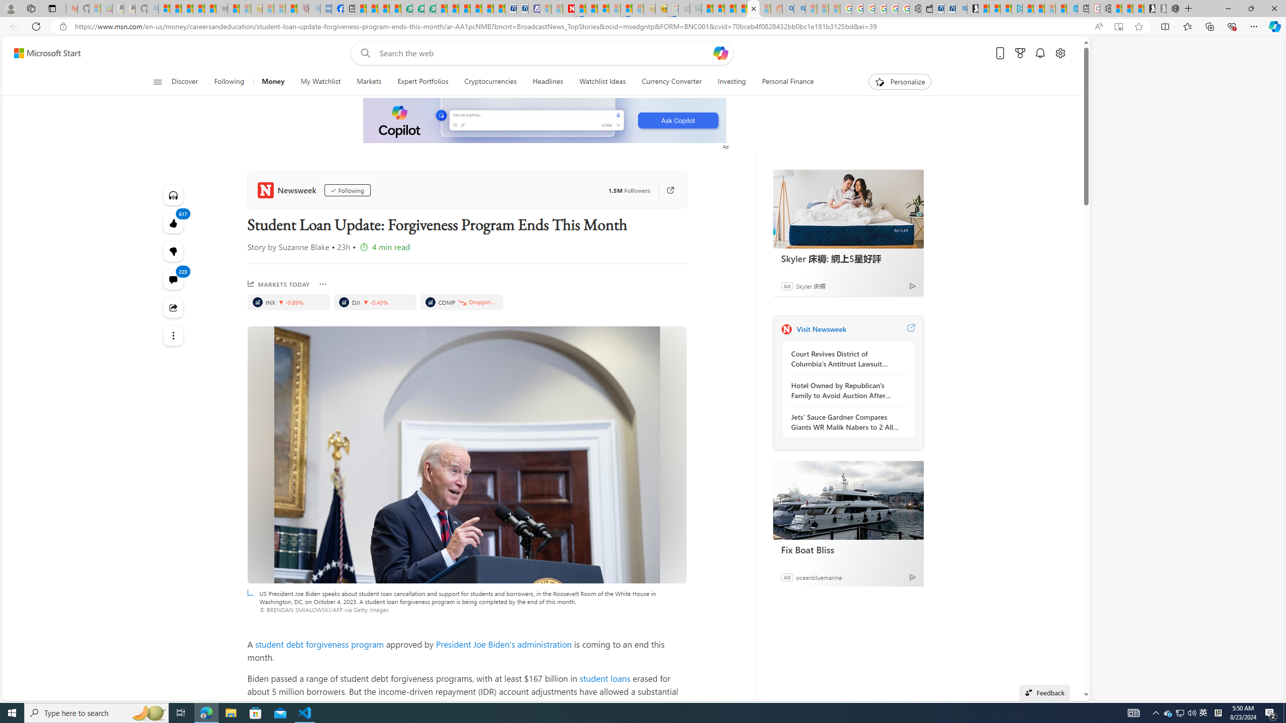 The width and height of the screenshot is (1286, 723). I want to click on list of asthma inhalers uk - Search - Sleeping, so click(314, 9).